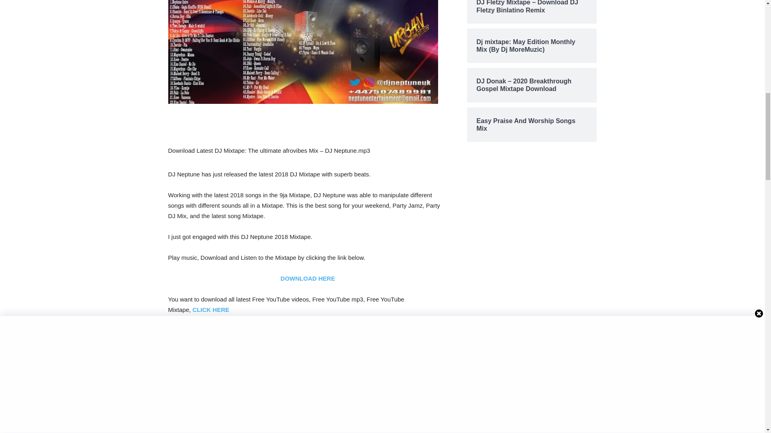 The width and height of the screenshot is (771, 433). Describe the element at coordinates (312, 368) in the screenshot. I see `Click to share on Pinterest` at that location.